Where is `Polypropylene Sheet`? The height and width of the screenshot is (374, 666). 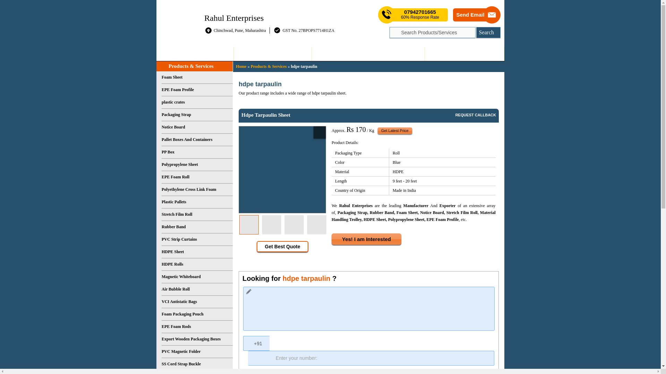 Polypropylene Sheet is located at coordinates (197, 164).